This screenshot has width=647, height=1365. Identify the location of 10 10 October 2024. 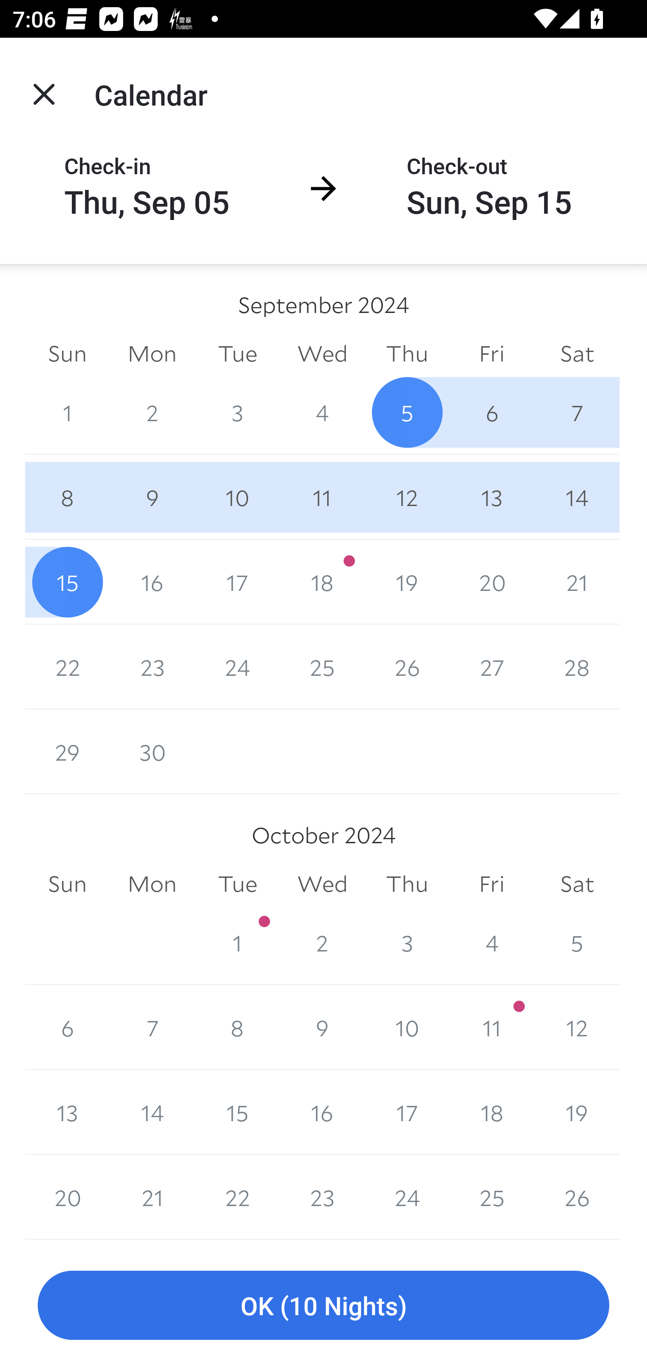
(407, 1027).